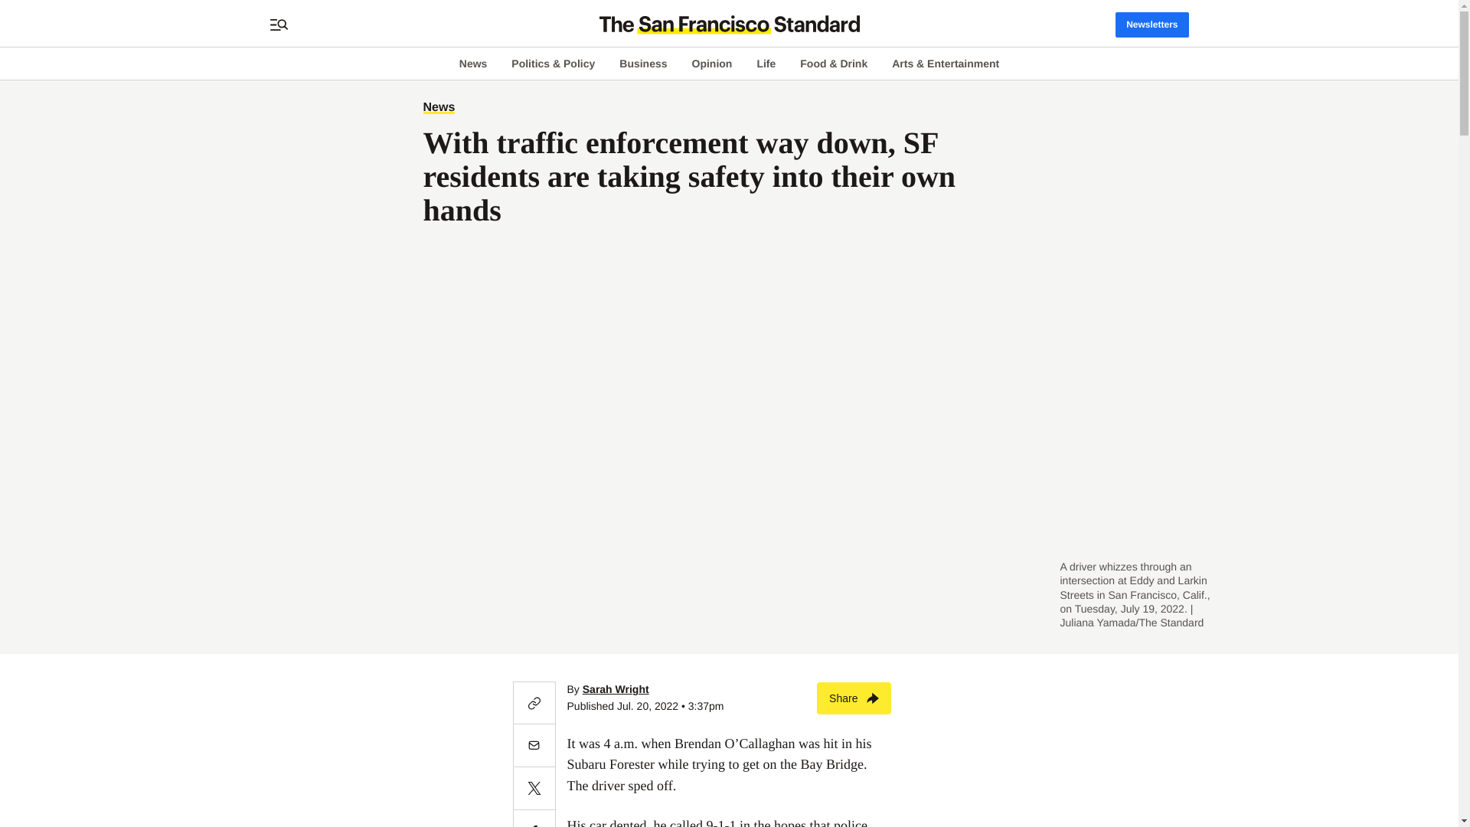  I want to click on Copy link to this article, so click(534, 703).